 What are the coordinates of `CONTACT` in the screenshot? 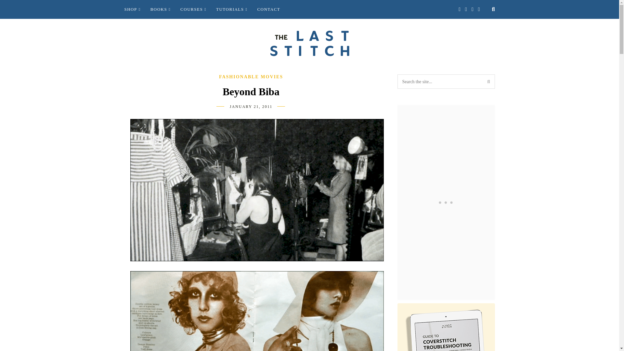 It's located at (268, 9).